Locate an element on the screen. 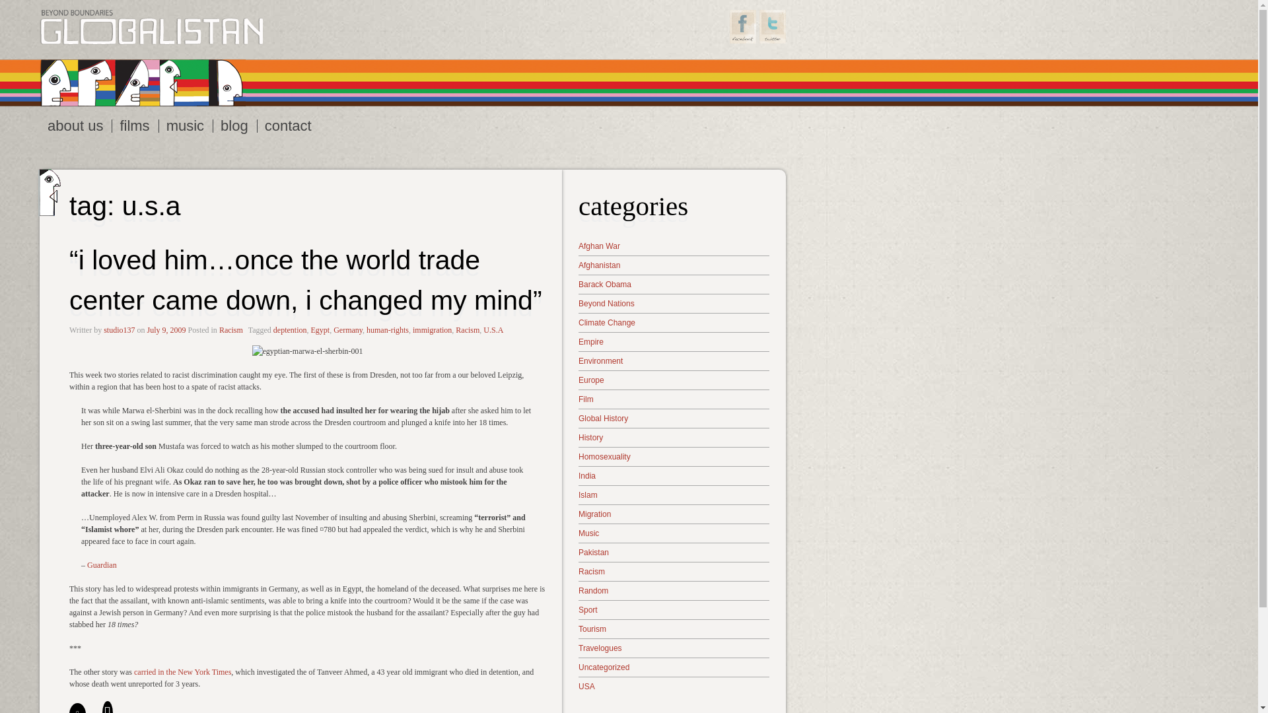 This screenshot has height=713, width=1268. Climate Change is located at coordinates (674, 322).